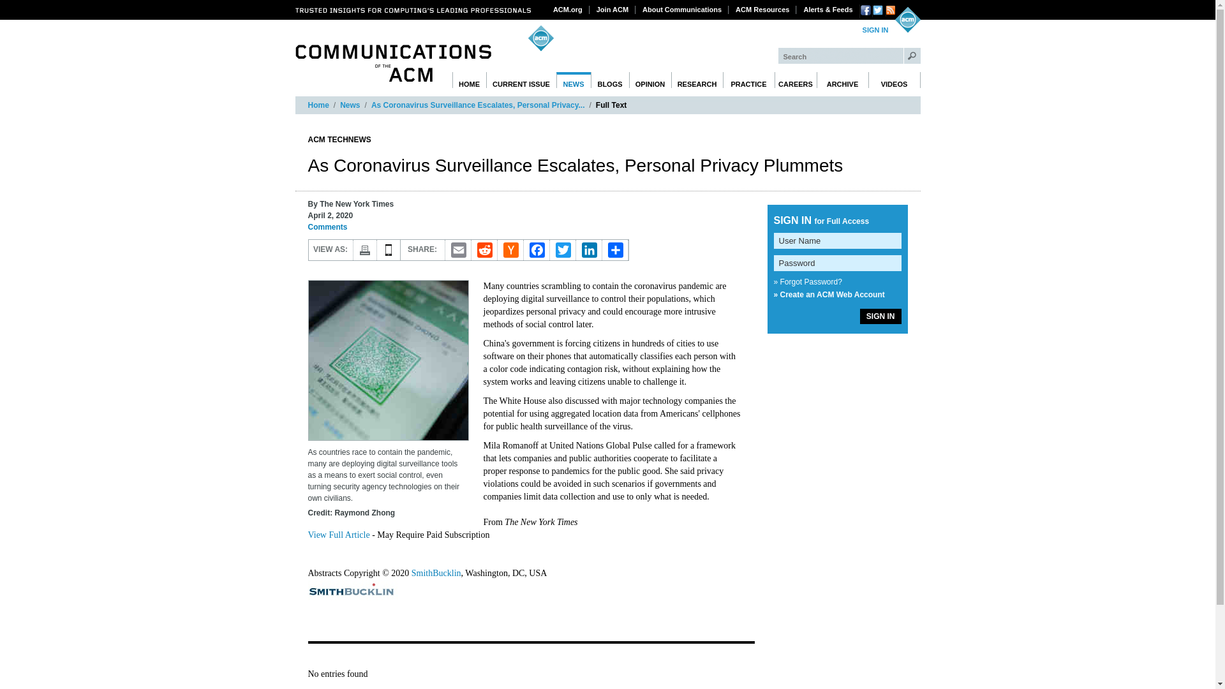 The height and width of the screenshot is (689, 1225). Describe the element at coordinates (365, 250) in the screenshot. I see `Print` at that location.